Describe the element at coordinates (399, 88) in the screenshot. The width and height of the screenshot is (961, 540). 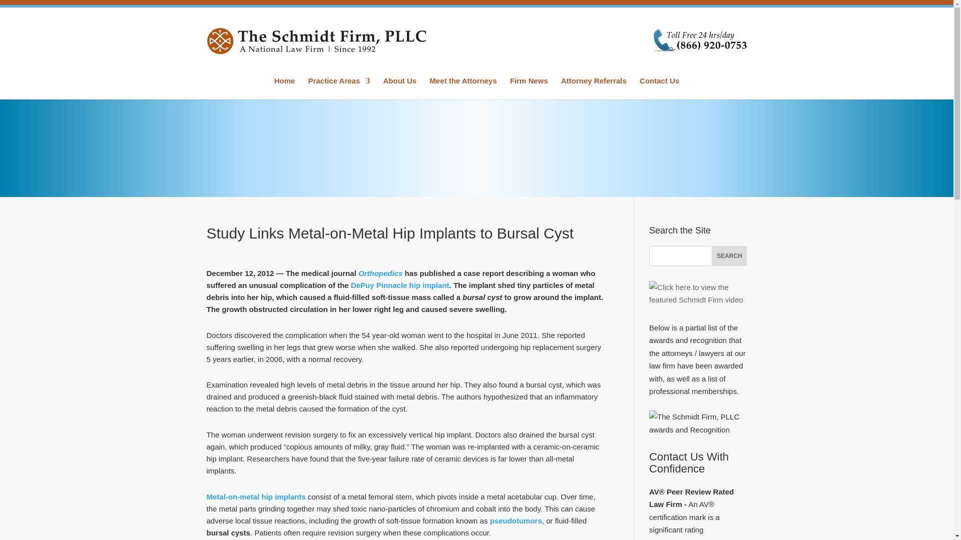
I see `About Us` at that location.